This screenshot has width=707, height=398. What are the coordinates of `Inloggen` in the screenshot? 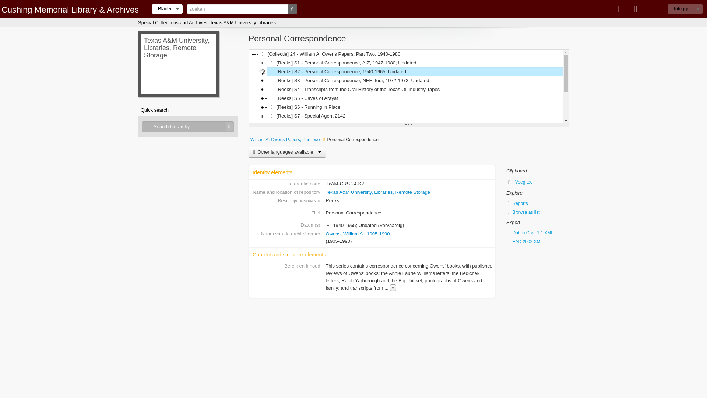 It's located at (685, 9).